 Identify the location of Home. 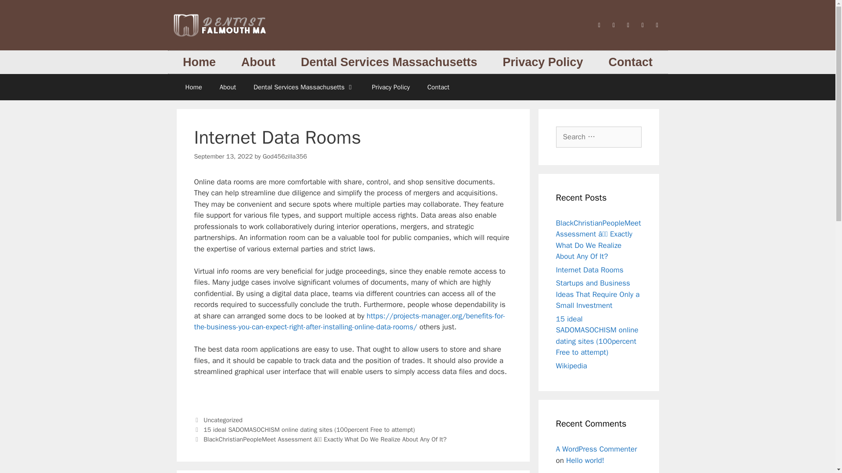
(193, 87).